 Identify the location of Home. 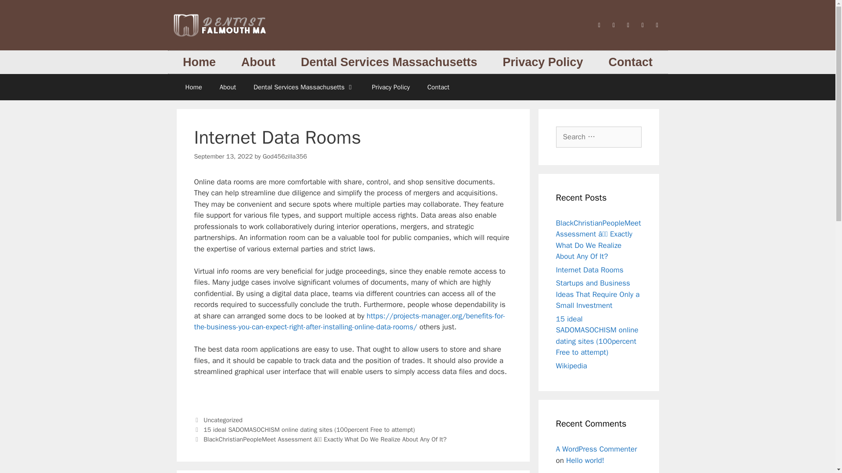
(193, 87).